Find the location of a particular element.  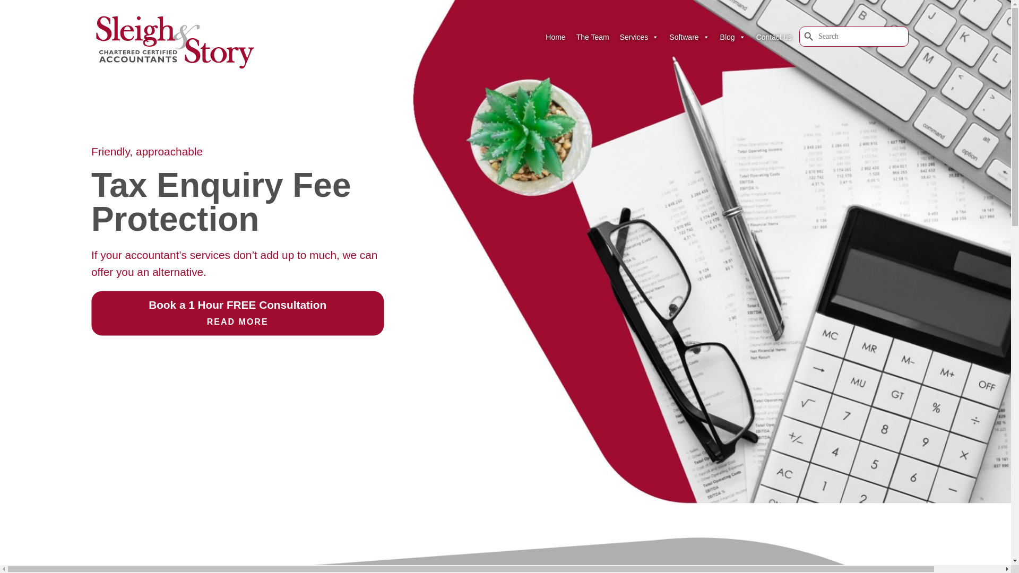

The Team is located at coordinates (592, 37).